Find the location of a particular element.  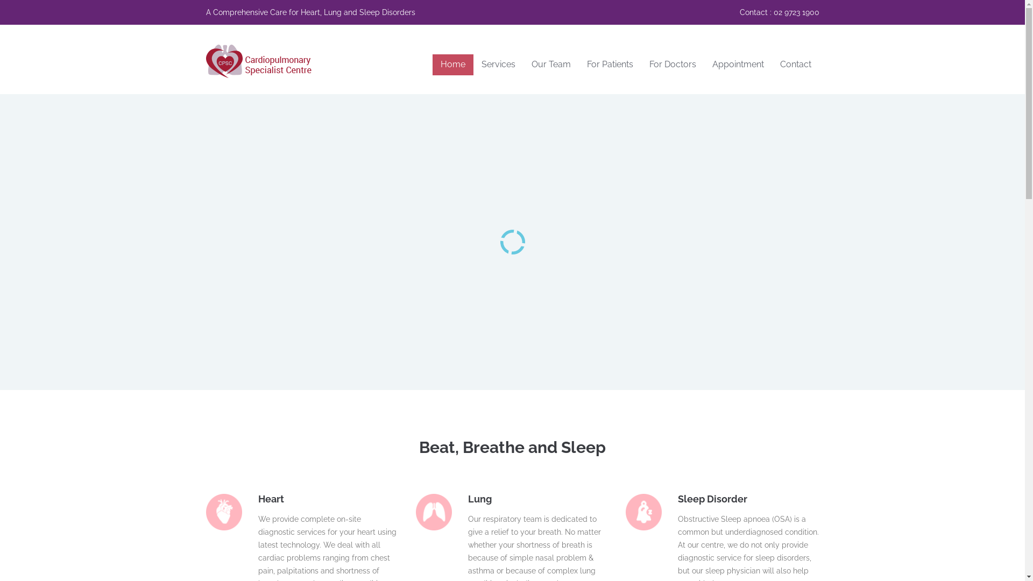

Contact is located at coordinates (795, 65).